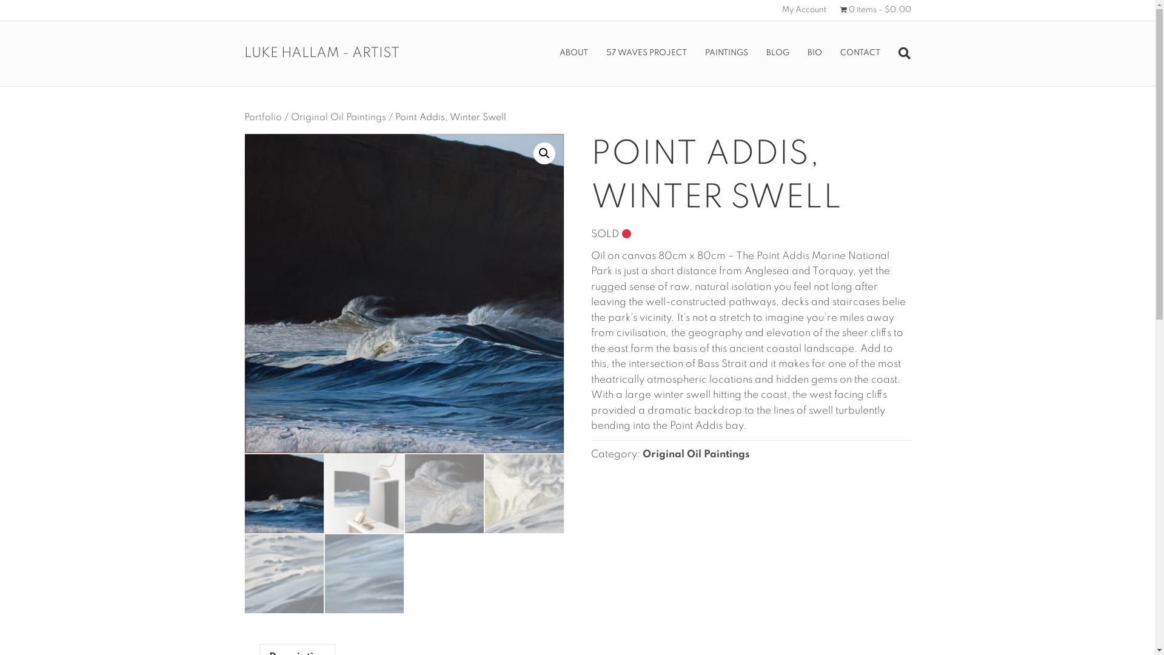 The height and width of the screenshot is (655, 1164). Describe the element at coordinates (815, 53) in the screenshot. I see `BIO` at that location.